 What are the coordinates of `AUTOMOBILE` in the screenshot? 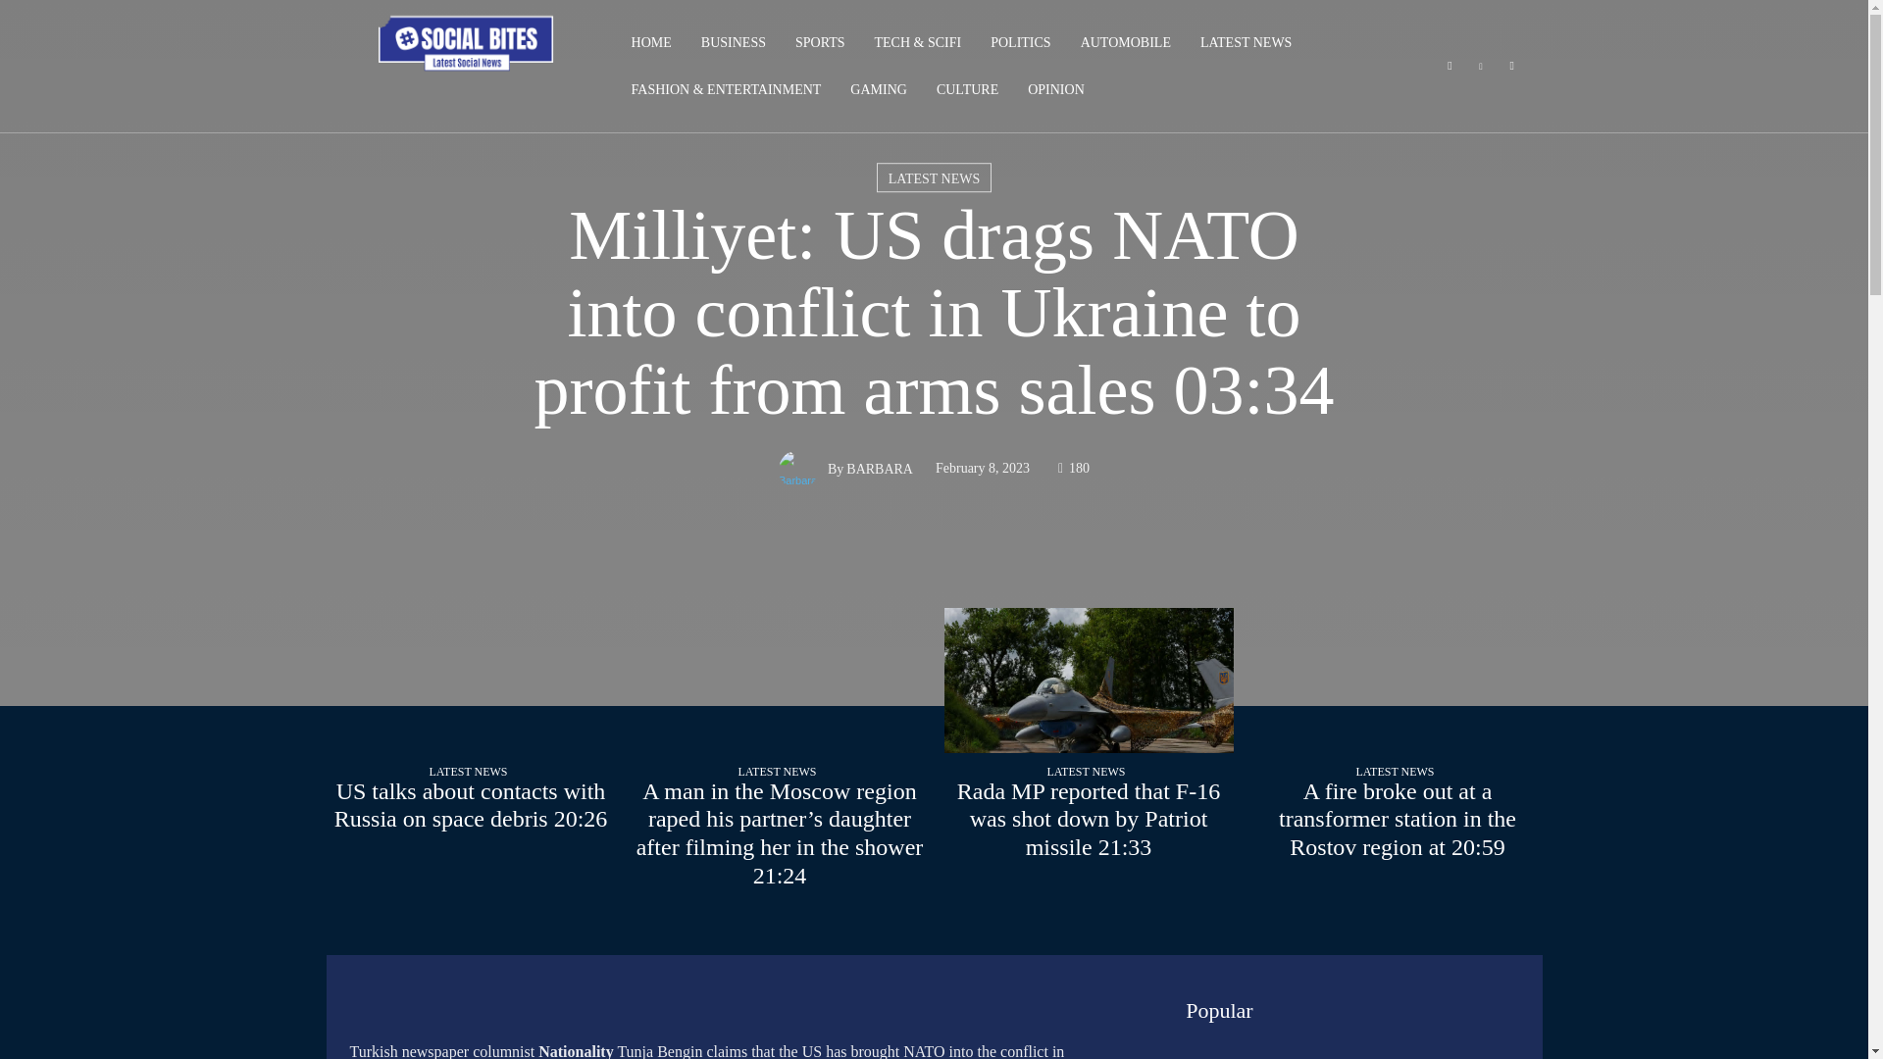 It's located at (1125, 43).